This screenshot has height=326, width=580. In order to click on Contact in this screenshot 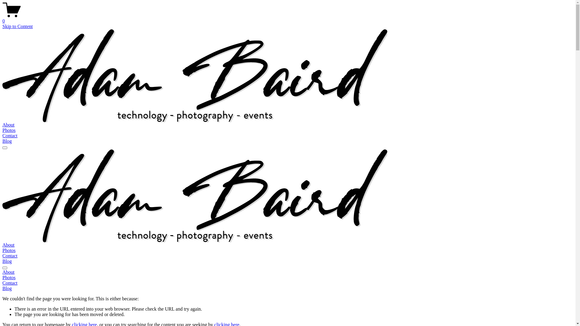, I will do `click(288, 283)`.